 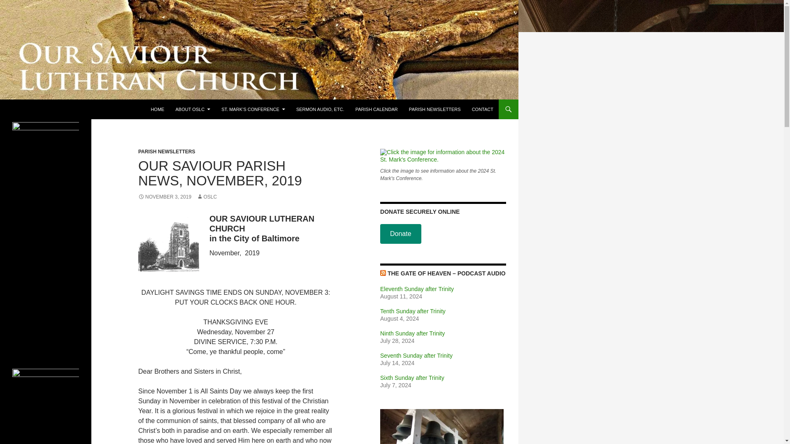 What do you see at coordinates (377, 109) in the screenshot?
I see `PARISH CALENDAR` at bounding box center [377, 109].